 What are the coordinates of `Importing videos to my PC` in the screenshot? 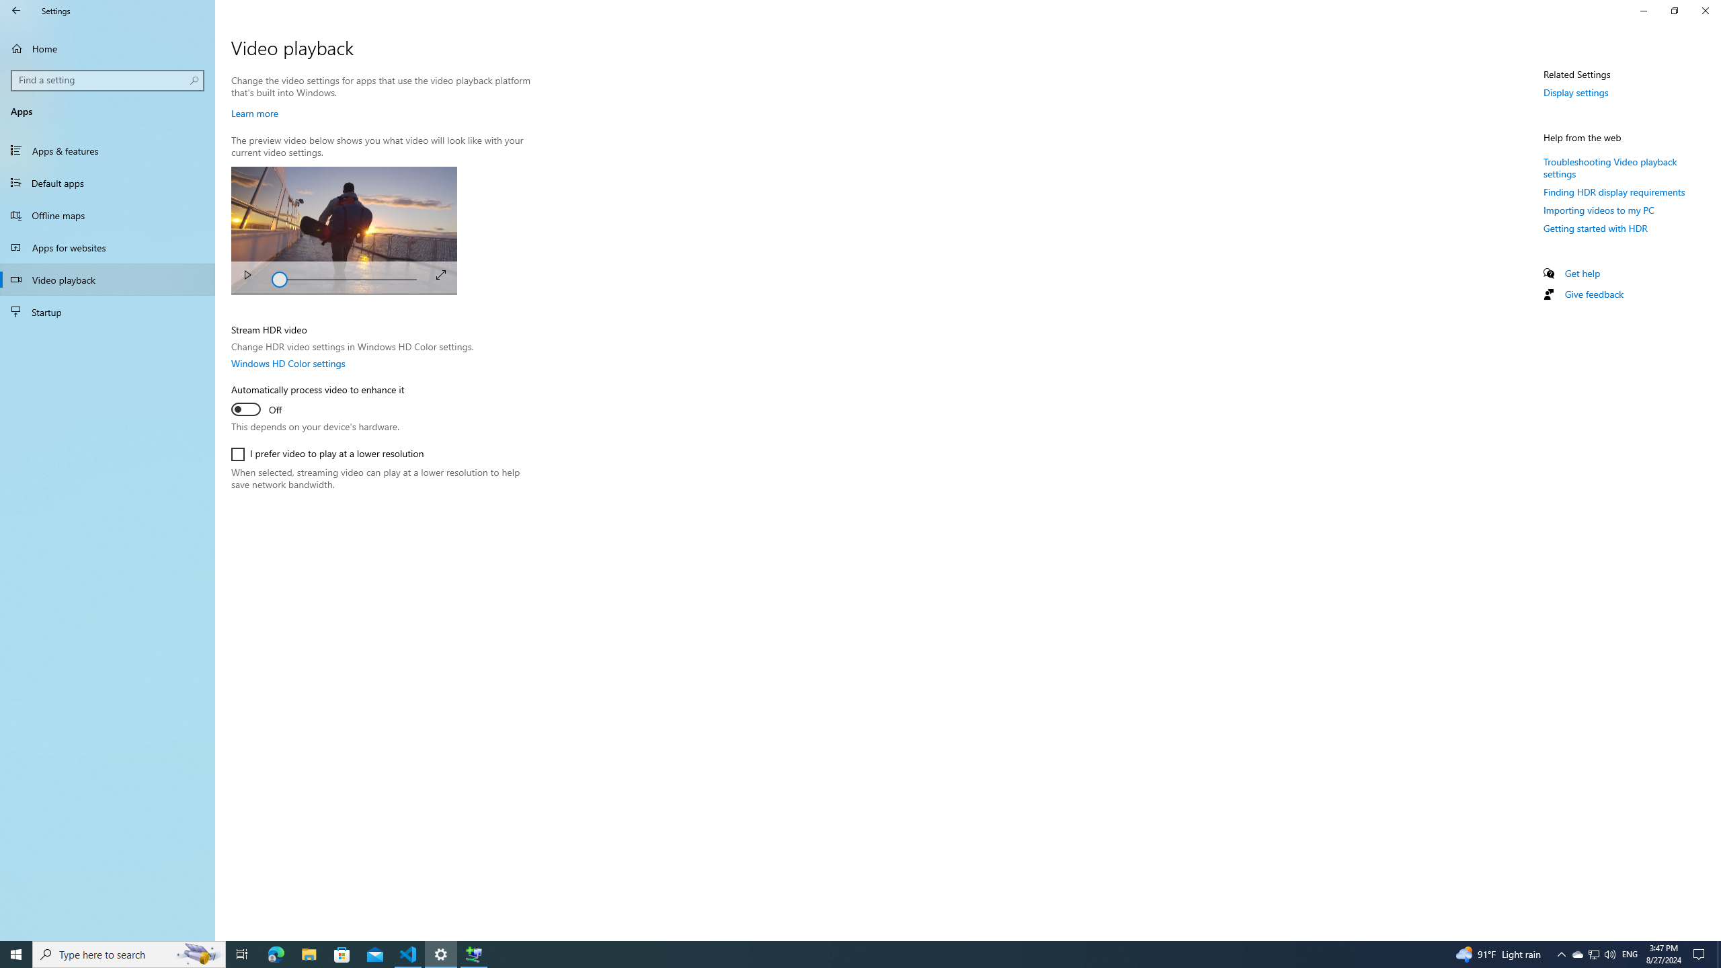 It's located at (1599, 210).